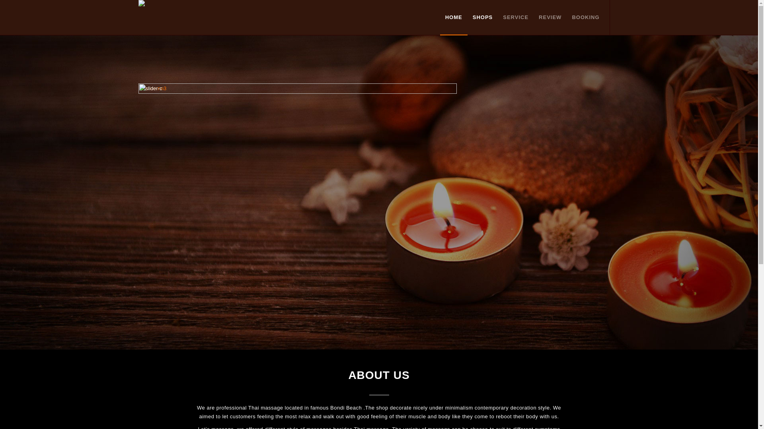 This screenshot has width=764, height=429. I want to click on slidernn3, so click(298, 189).